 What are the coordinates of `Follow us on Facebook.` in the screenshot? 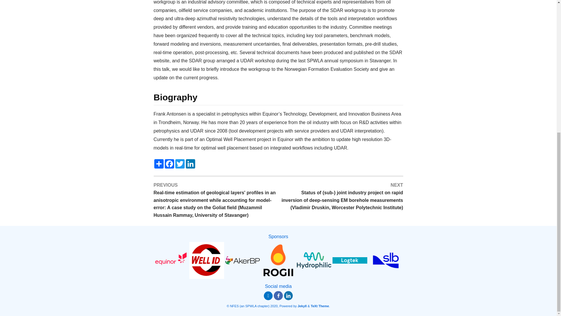 It's located at (278, 296).